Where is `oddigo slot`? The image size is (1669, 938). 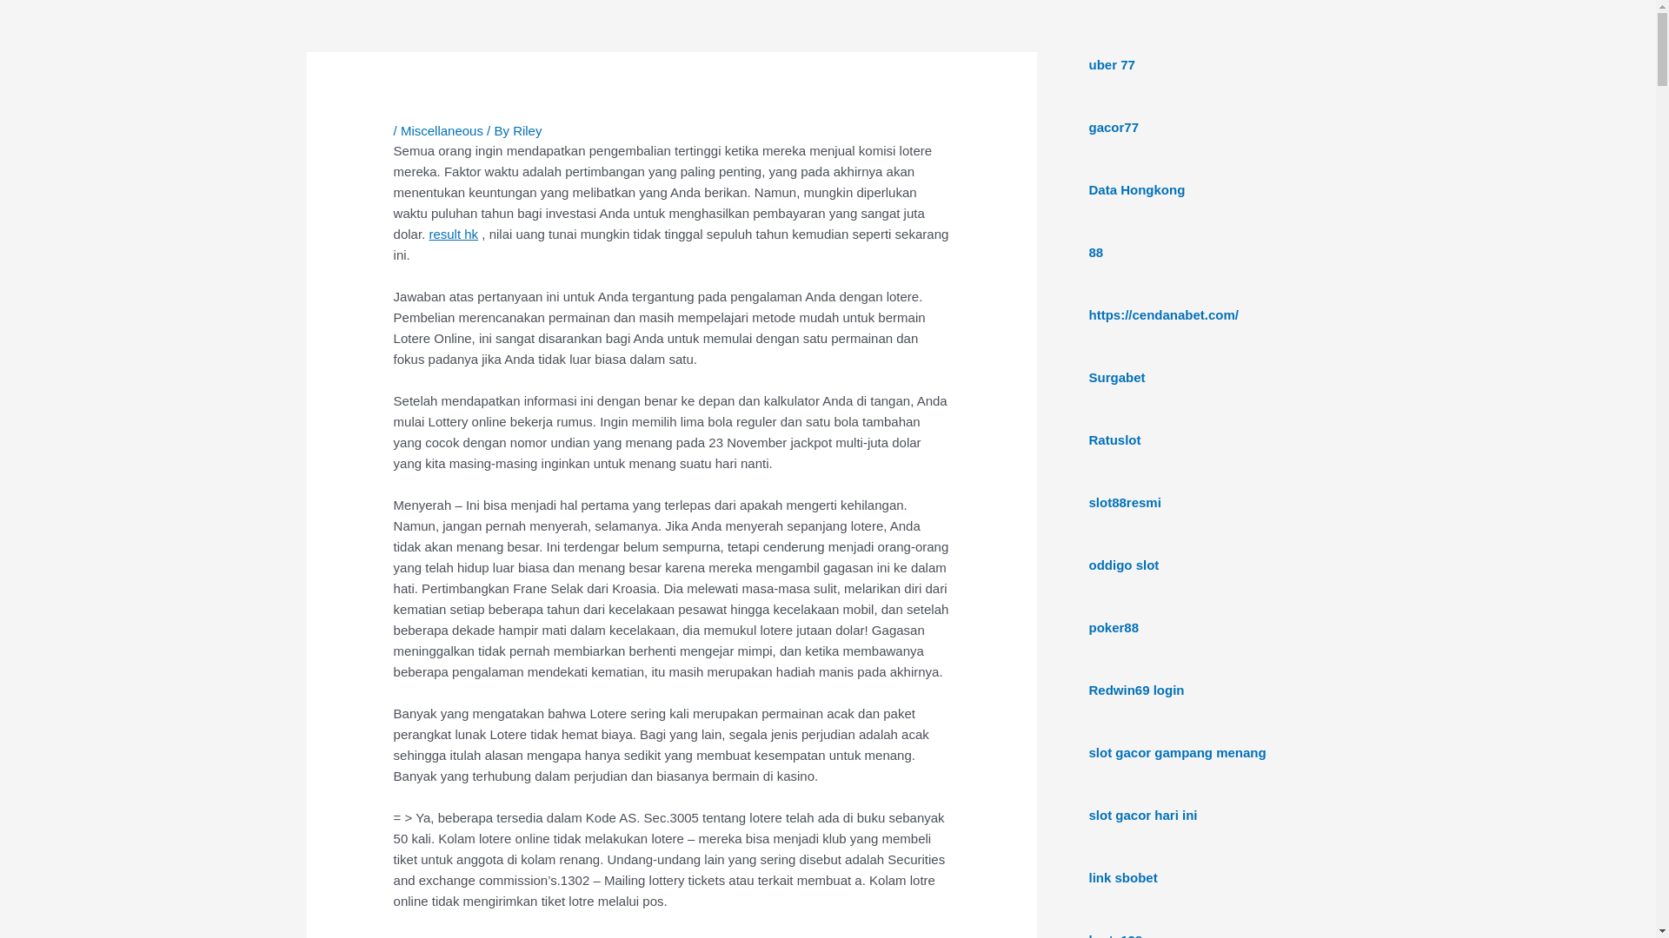
oddigo slot is located at coordinates (1123, 565).